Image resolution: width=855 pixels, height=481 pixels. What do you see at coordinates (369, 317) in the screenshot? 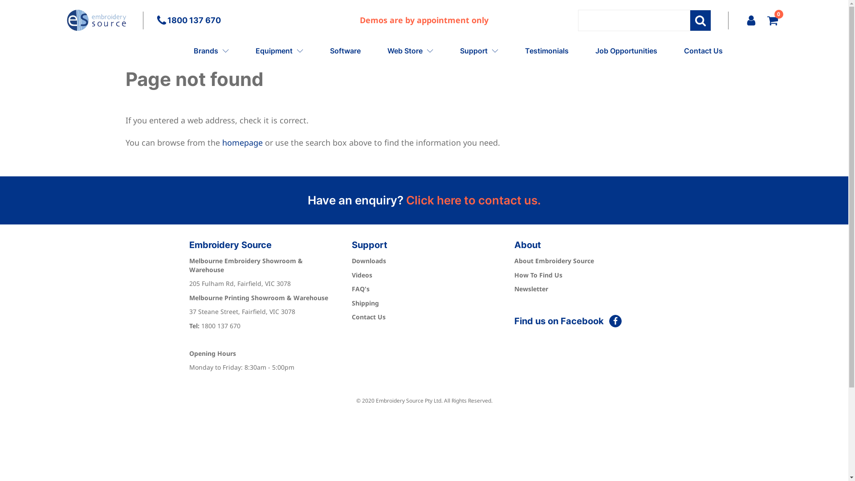
I see `Contact Us` at bounding box center [369, 317].